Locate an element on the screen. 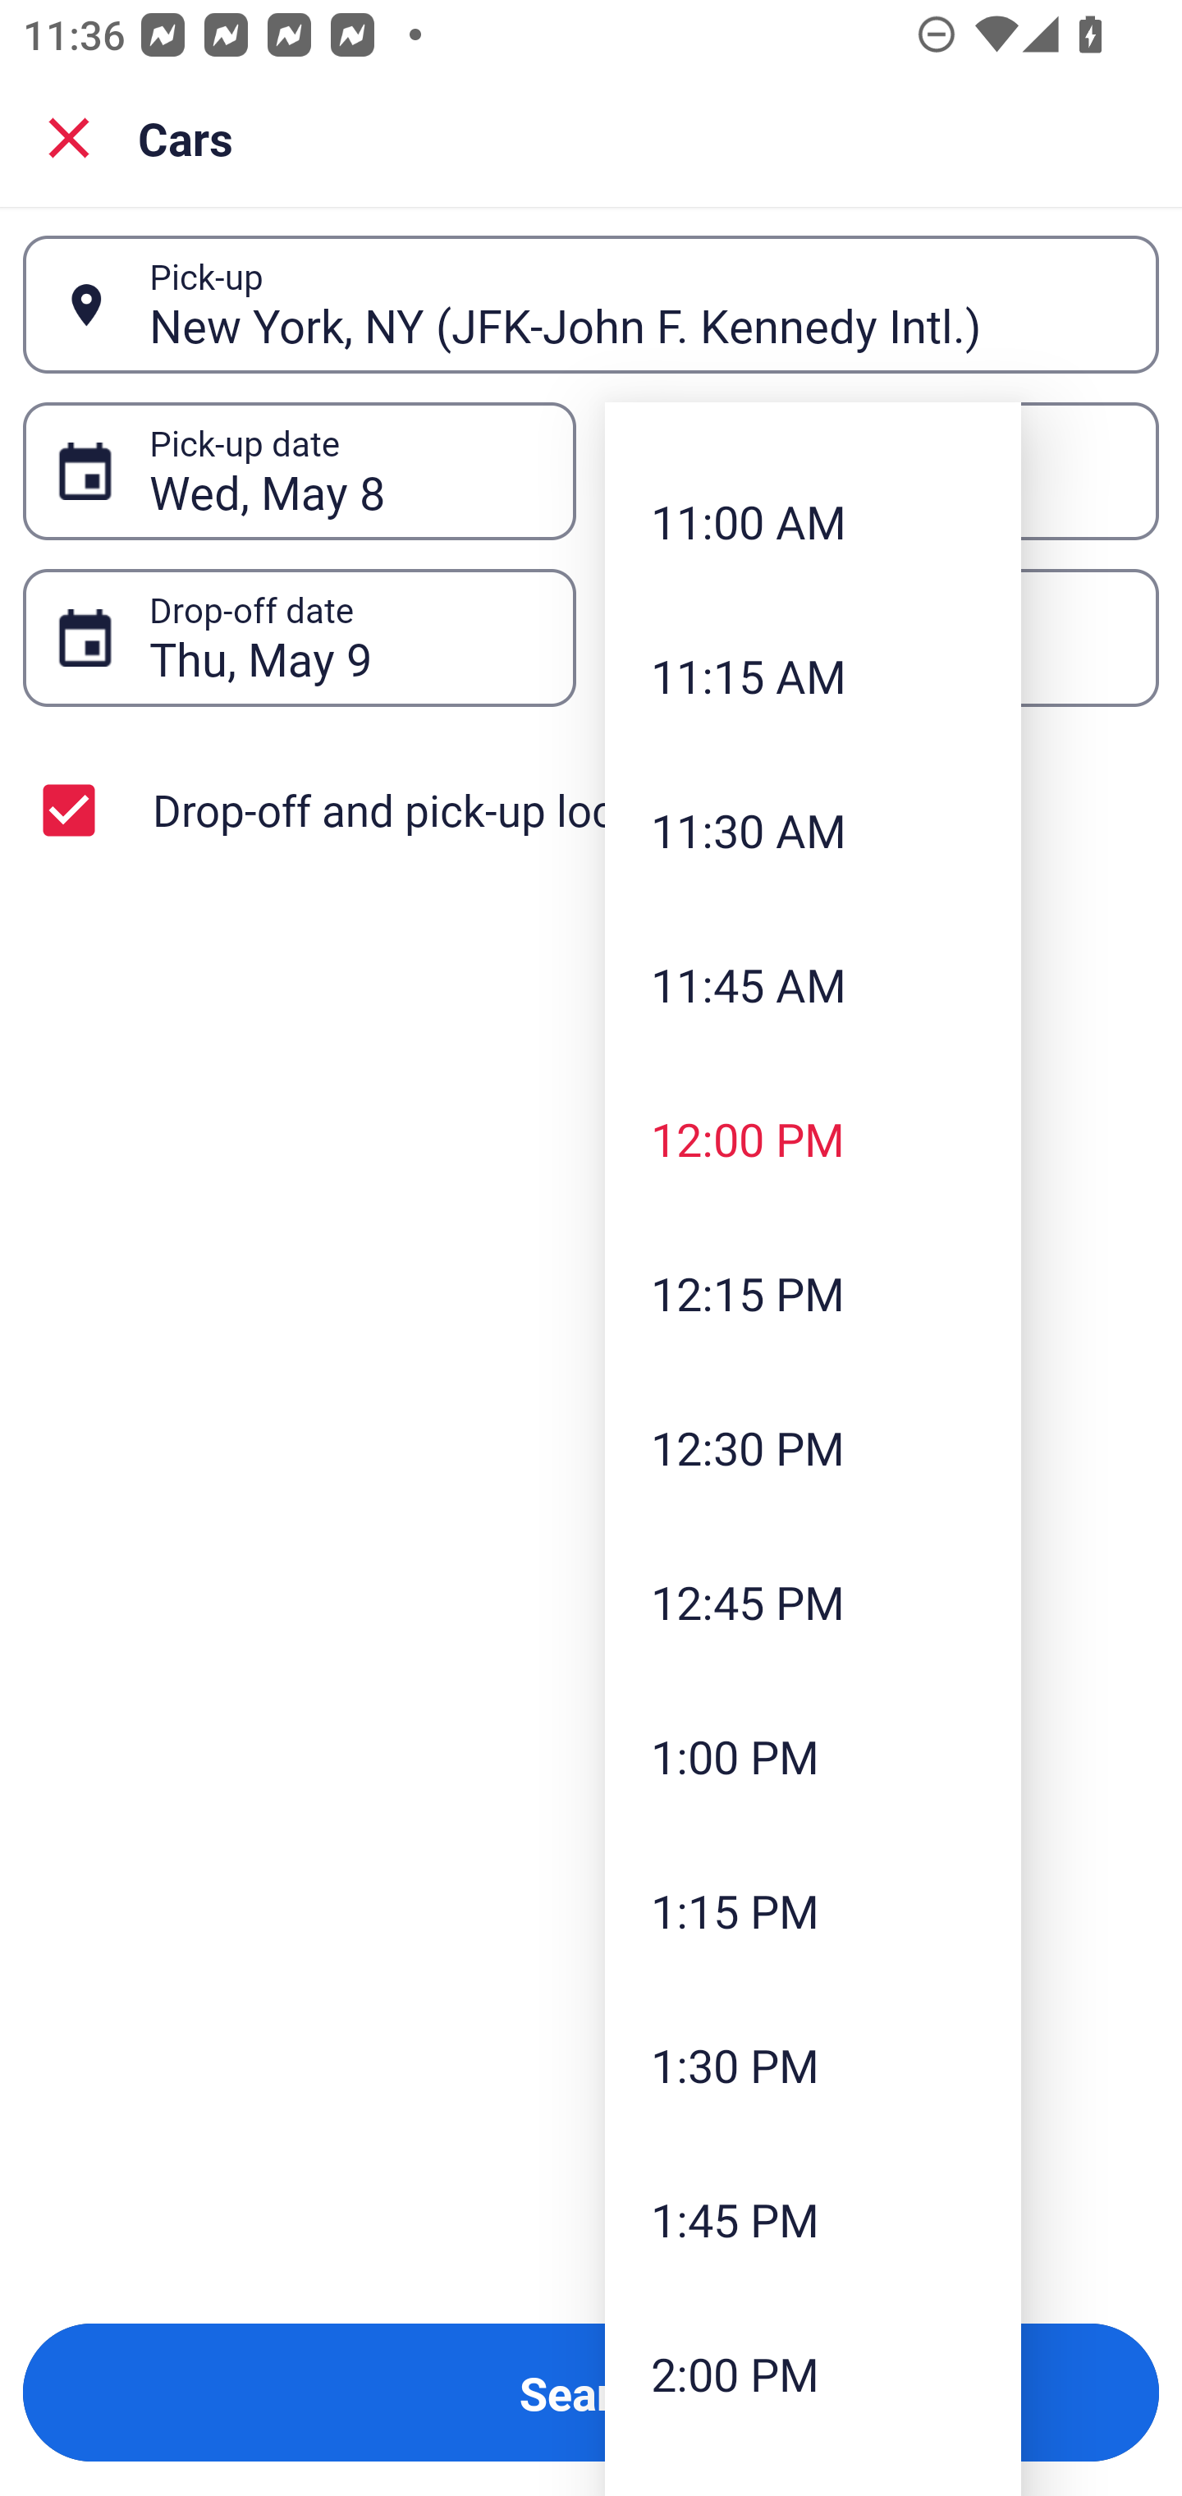  12:45 PM is located at coordinates (813, 1602).